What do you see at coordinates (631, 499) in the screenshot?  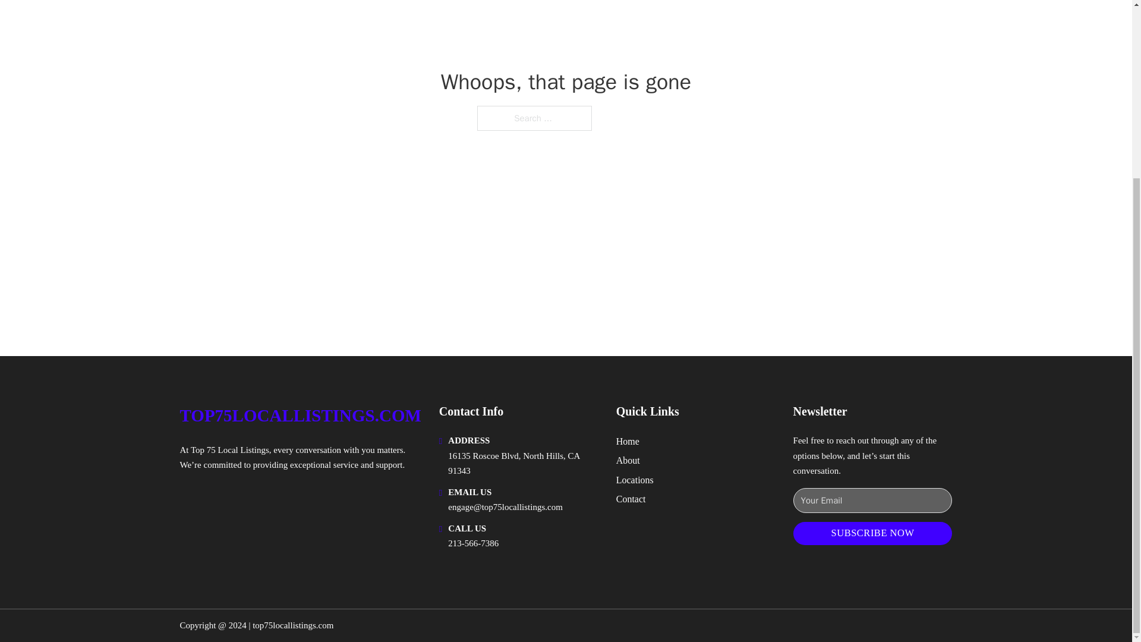 I see `Contact` at bounding box center [631, 499].